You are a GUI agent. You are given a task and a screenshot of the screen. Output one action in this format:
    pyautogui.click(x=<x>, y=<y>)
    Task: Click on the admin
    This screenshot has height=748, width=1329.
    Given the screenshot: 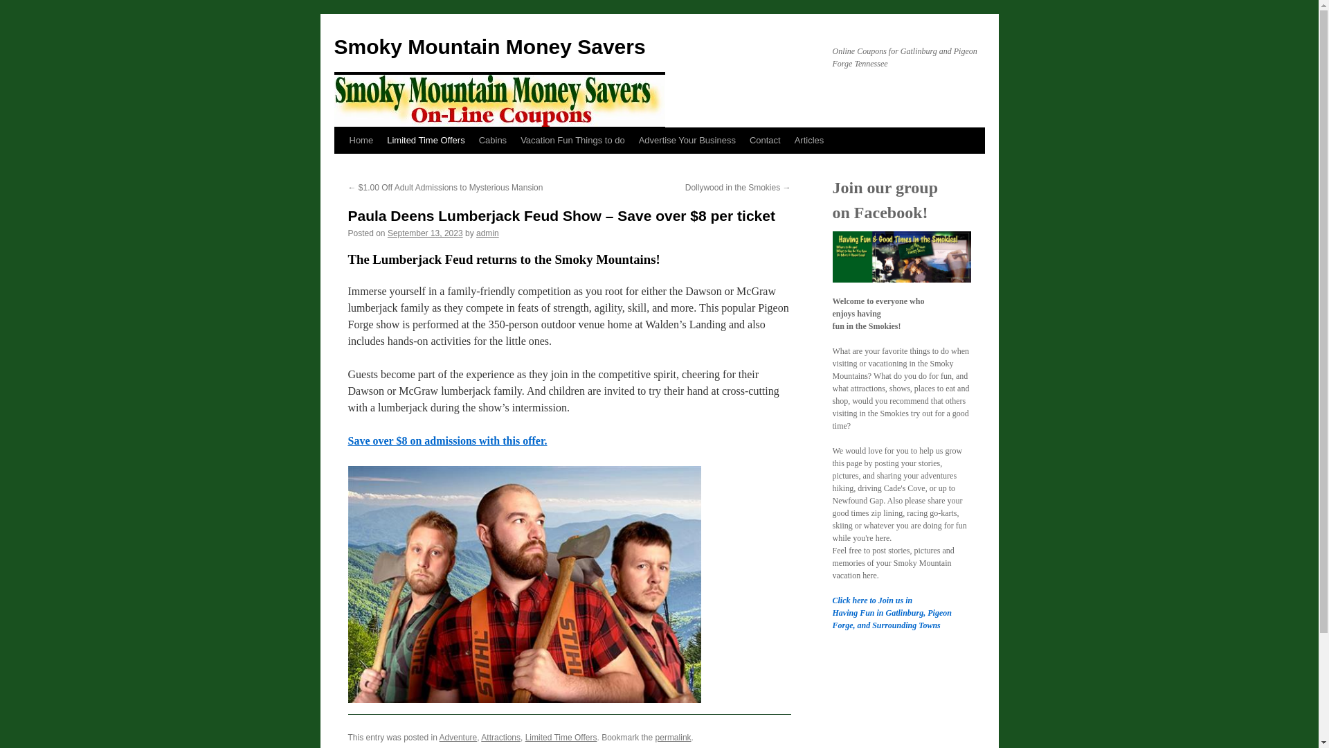 What is the action you would take?
    pyautogui.click(x=487, y=233)
    